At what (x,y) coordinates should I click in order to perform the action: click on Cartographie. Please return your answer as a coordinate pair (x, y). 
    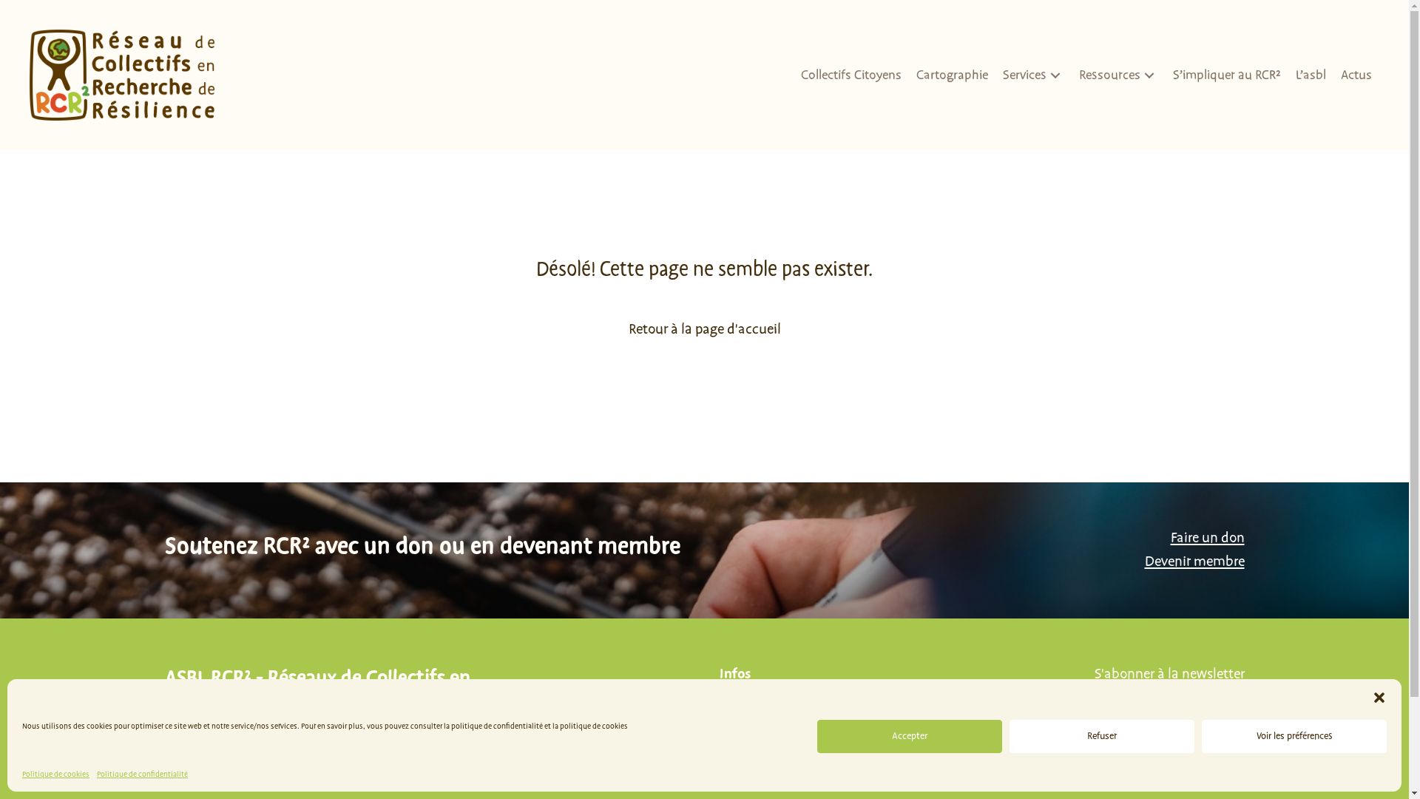
    Looking at the image, I should click on (953, 75).